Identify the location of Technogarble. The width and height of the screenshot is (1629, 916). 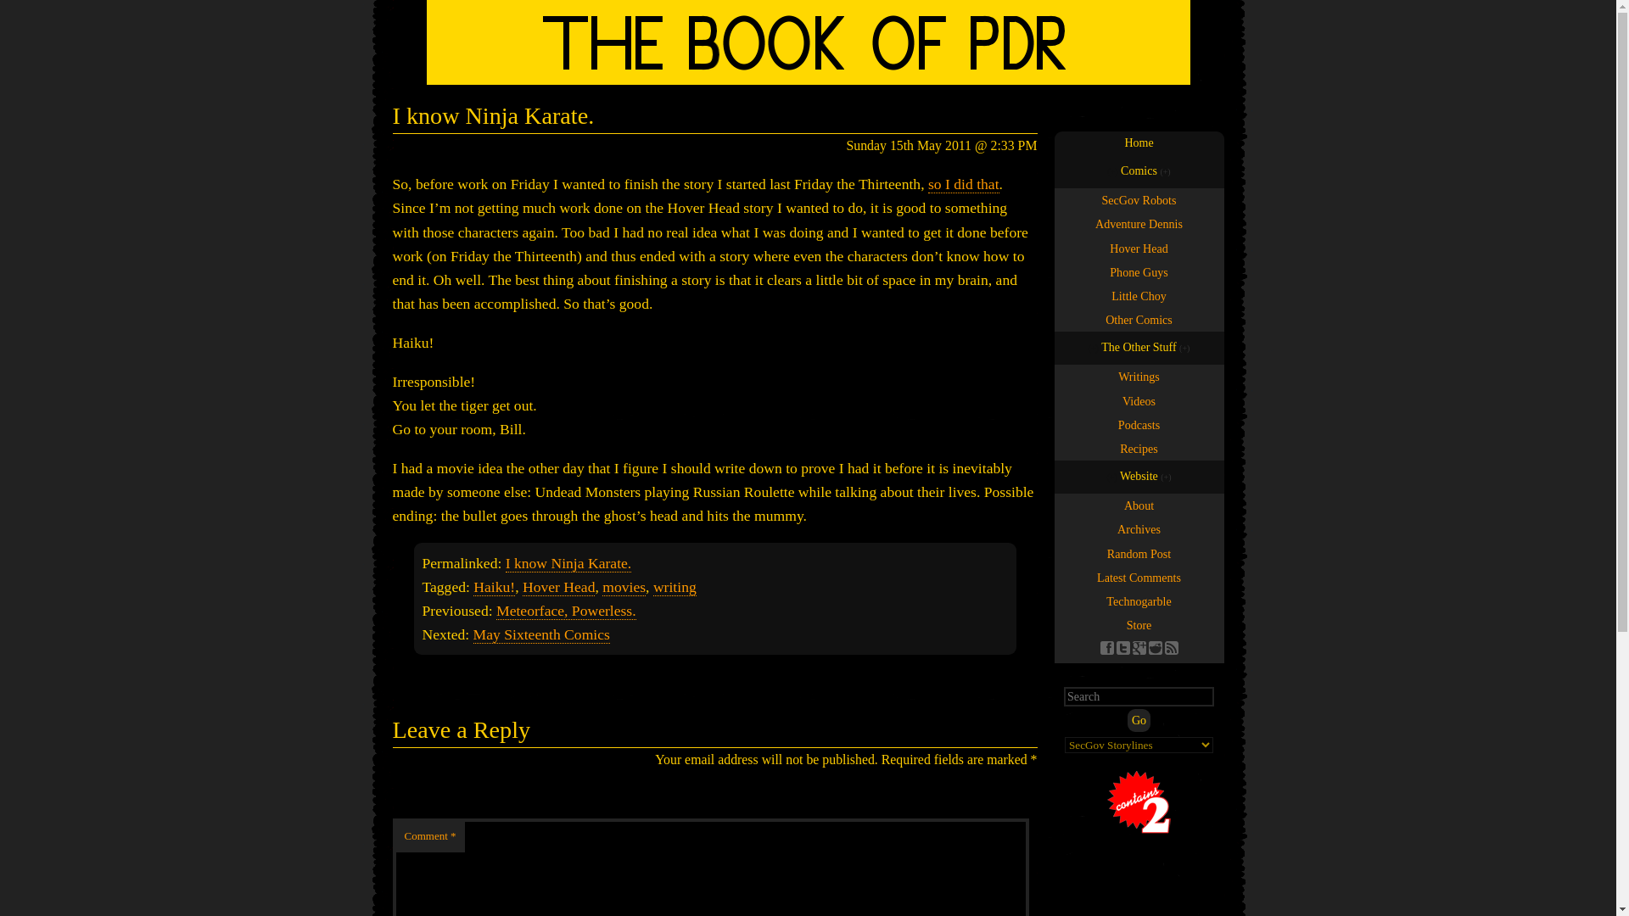
(1139, 600).